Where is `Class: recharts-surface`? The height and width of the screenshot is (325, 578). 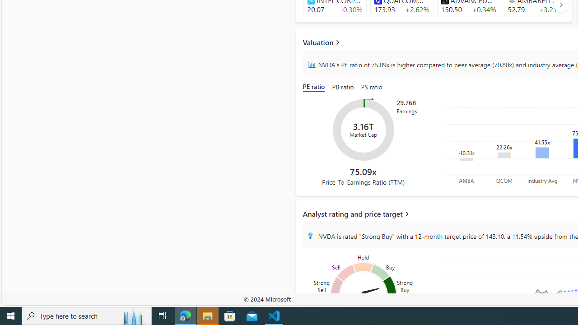 Class: recharts-surface is located at coordinates (363, 130).